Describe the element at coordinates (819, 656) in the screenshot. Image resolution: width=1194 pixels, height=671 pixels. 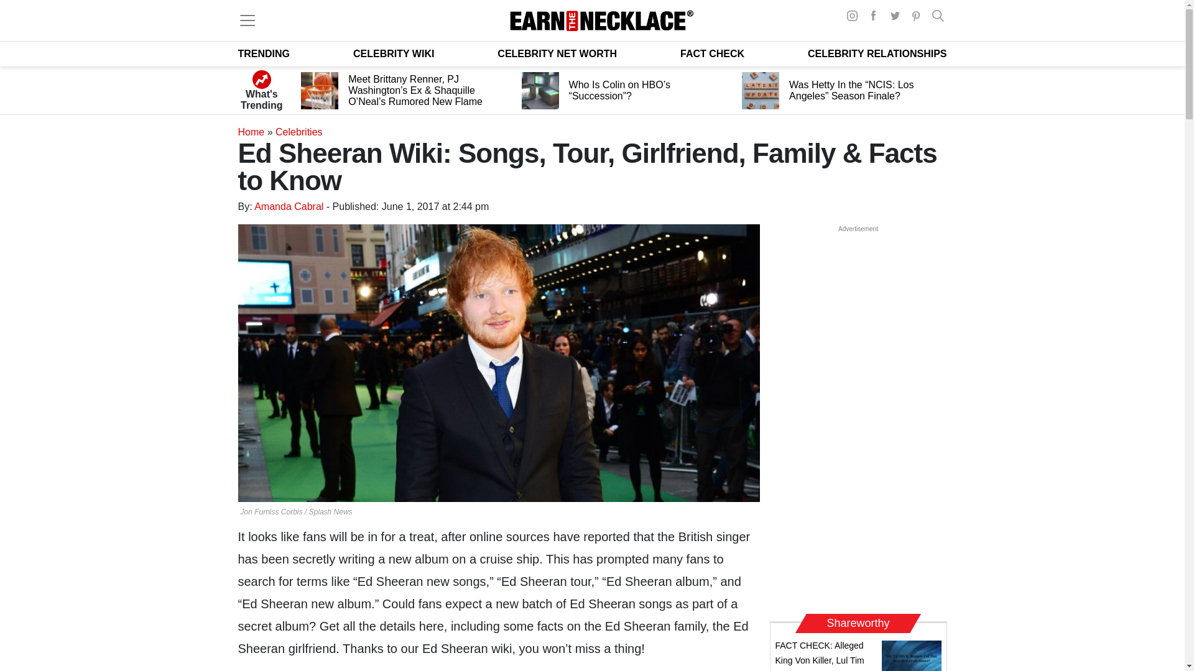
I see `FACT CHECK: Alleged King Von Killer, Lul Tim Shot Six...` at that location.